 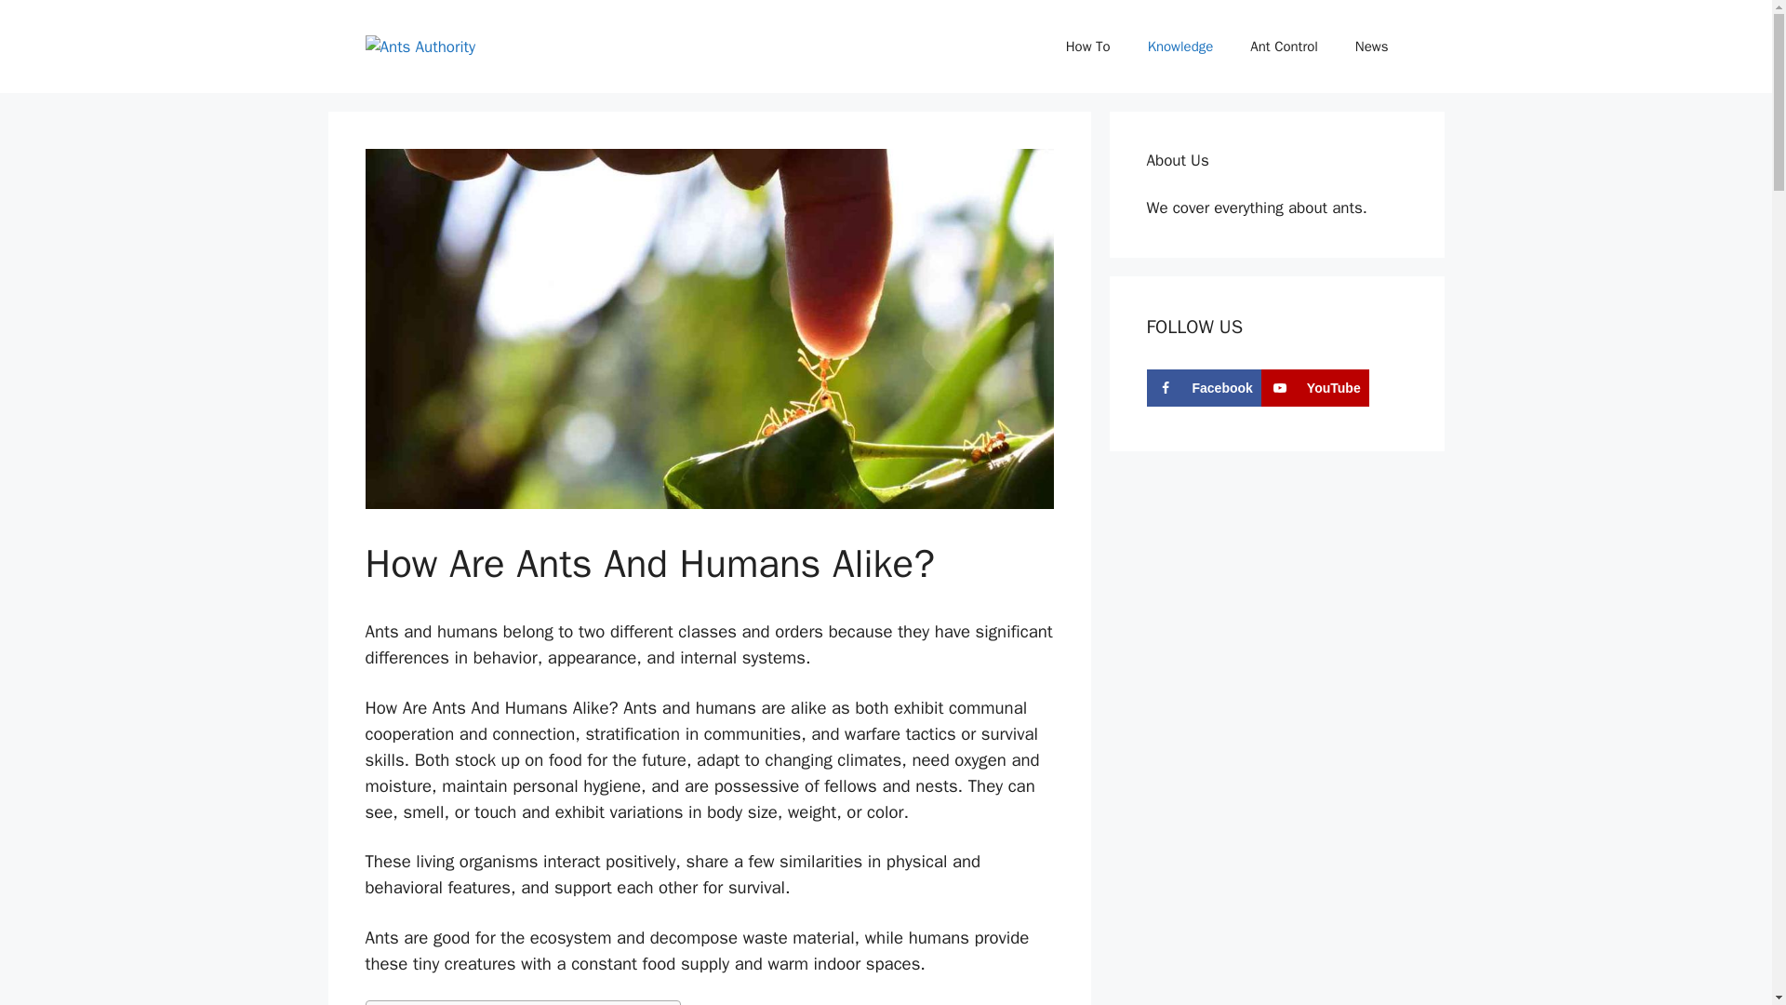 I want to click on News, so click(x=1371, y=47).